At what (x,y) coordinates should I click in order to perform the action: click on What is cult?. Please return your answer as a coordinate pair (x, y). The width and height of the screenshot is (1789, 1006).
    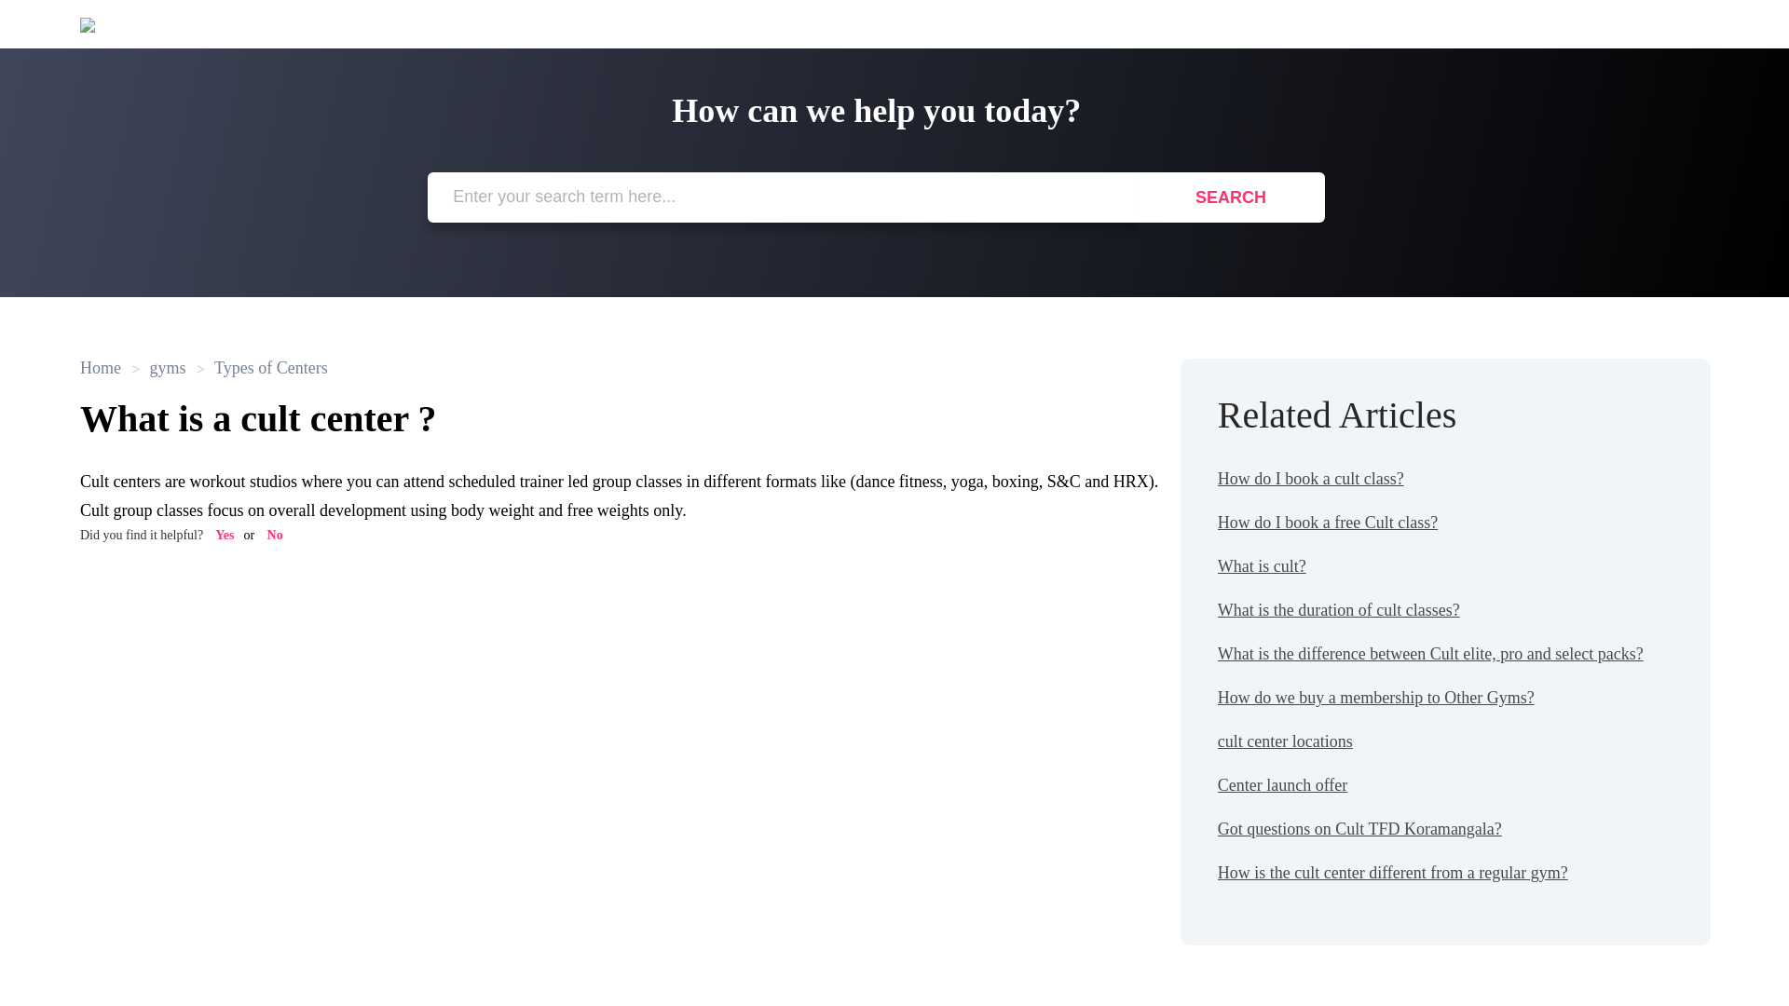
    Looking at the image, I should click on (1262, 566).